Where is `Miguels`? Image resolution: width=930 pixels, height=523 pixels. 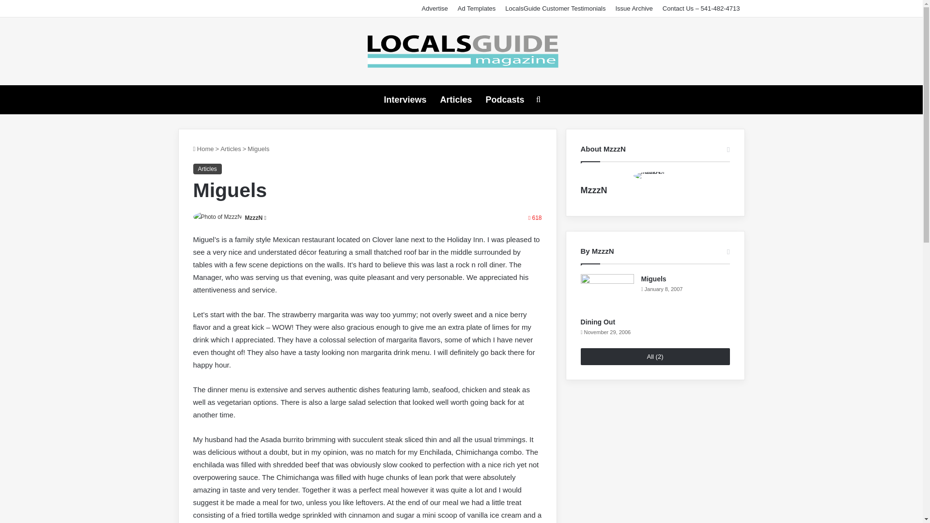
Miguels is located at coordinates (654, 279).